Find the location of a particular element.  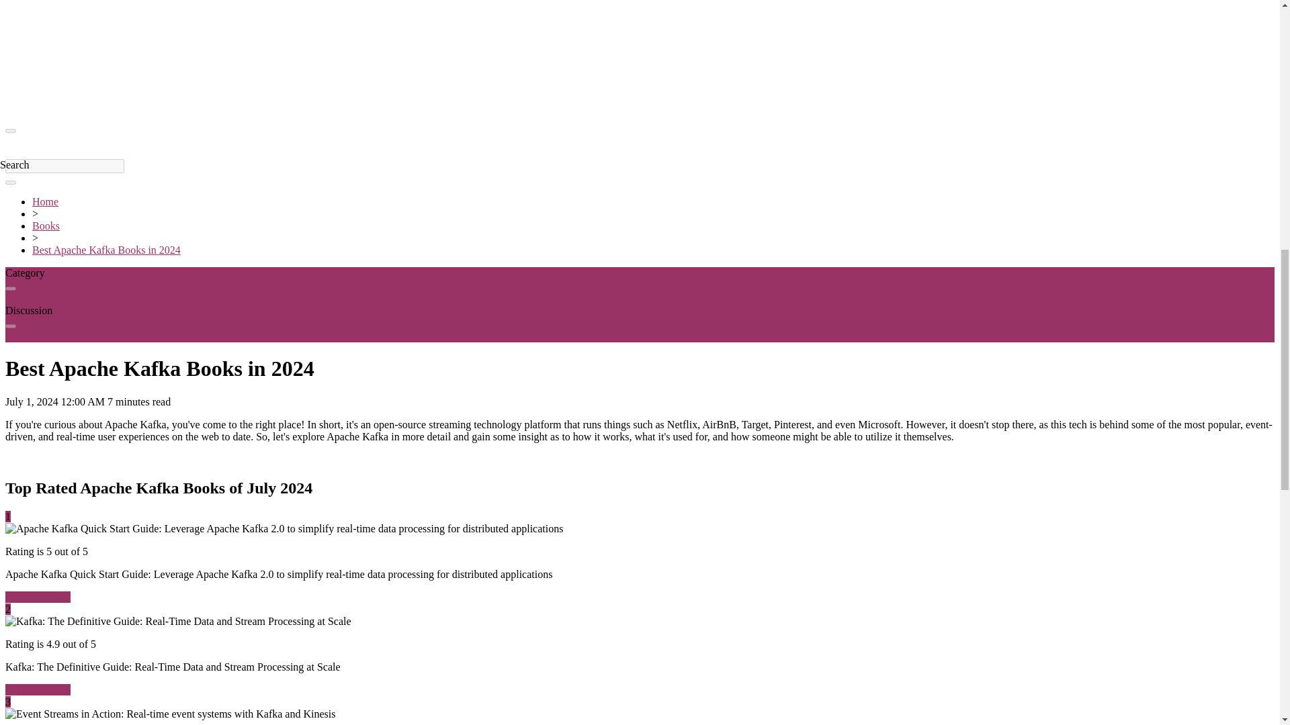

Home is located at coordinates (45, 201).